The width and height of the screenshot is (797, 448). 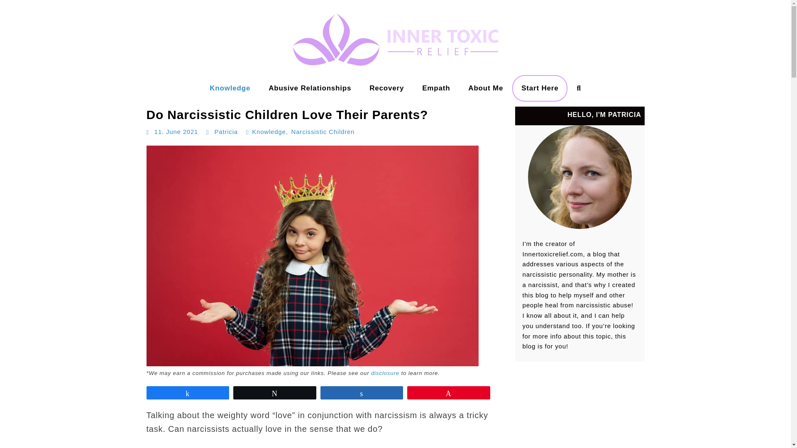 What do you see at coordinates (37, 97) in the screenshot?
I see `Inner Toxic Relief` at bounding box center [37, 97].